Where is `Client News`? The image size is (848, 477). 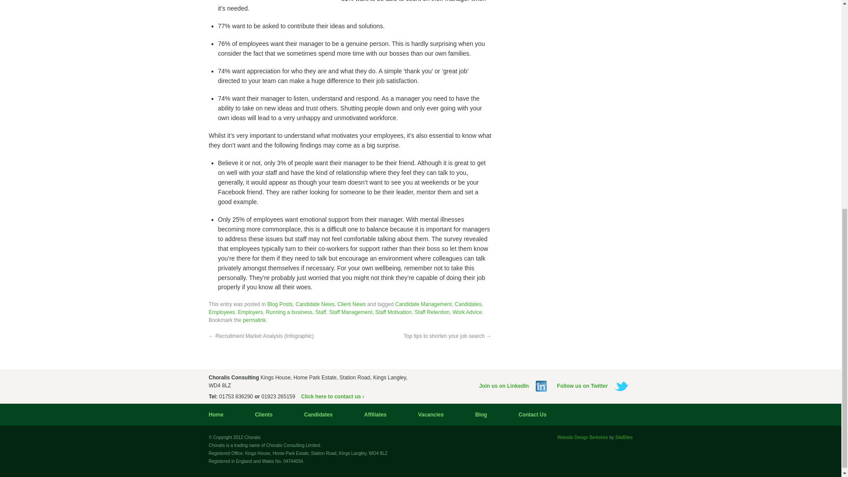
Client News is located at coordinates (352, 304).